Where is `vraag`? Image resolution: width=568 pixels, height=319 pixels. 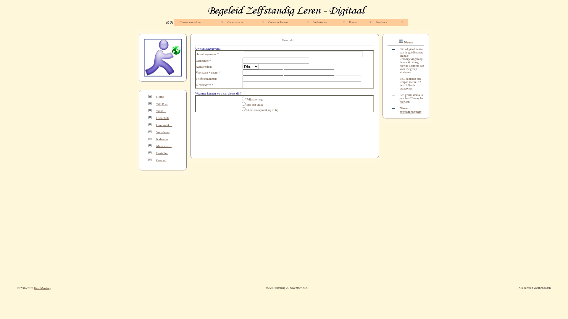
vraag is located at coordinates (244, 104).